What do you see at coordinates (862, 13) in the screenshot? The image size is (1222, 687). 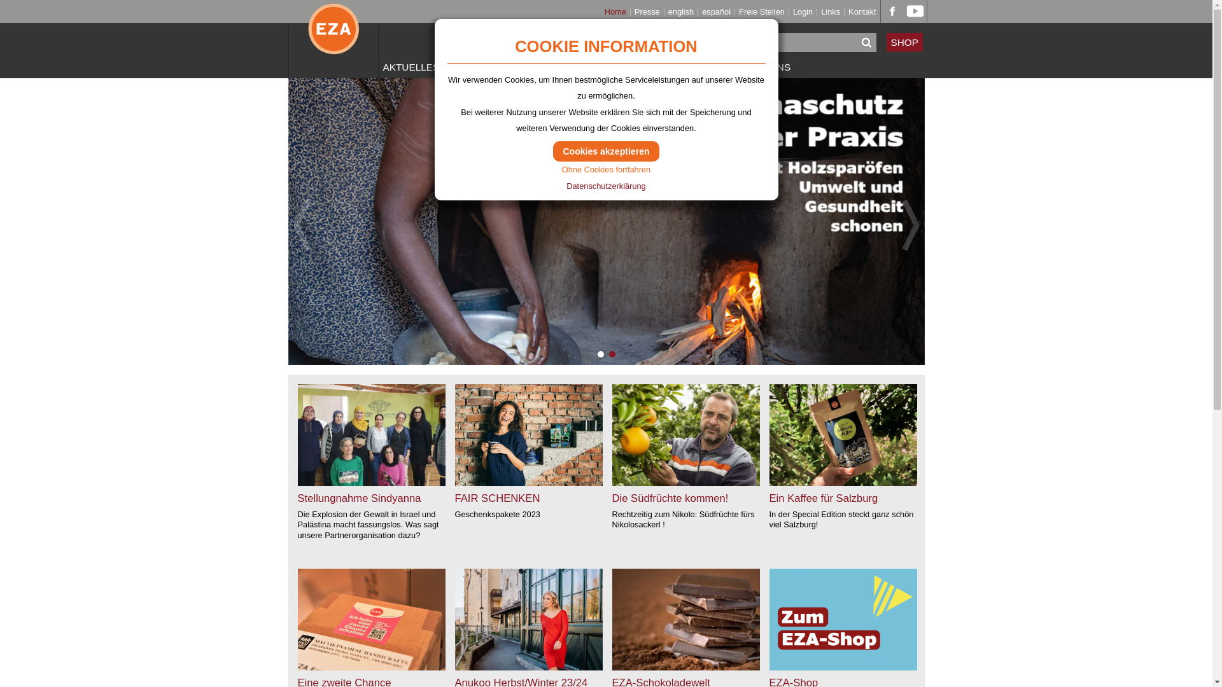 I see `Kontakt` at bounding box center [862, 13].